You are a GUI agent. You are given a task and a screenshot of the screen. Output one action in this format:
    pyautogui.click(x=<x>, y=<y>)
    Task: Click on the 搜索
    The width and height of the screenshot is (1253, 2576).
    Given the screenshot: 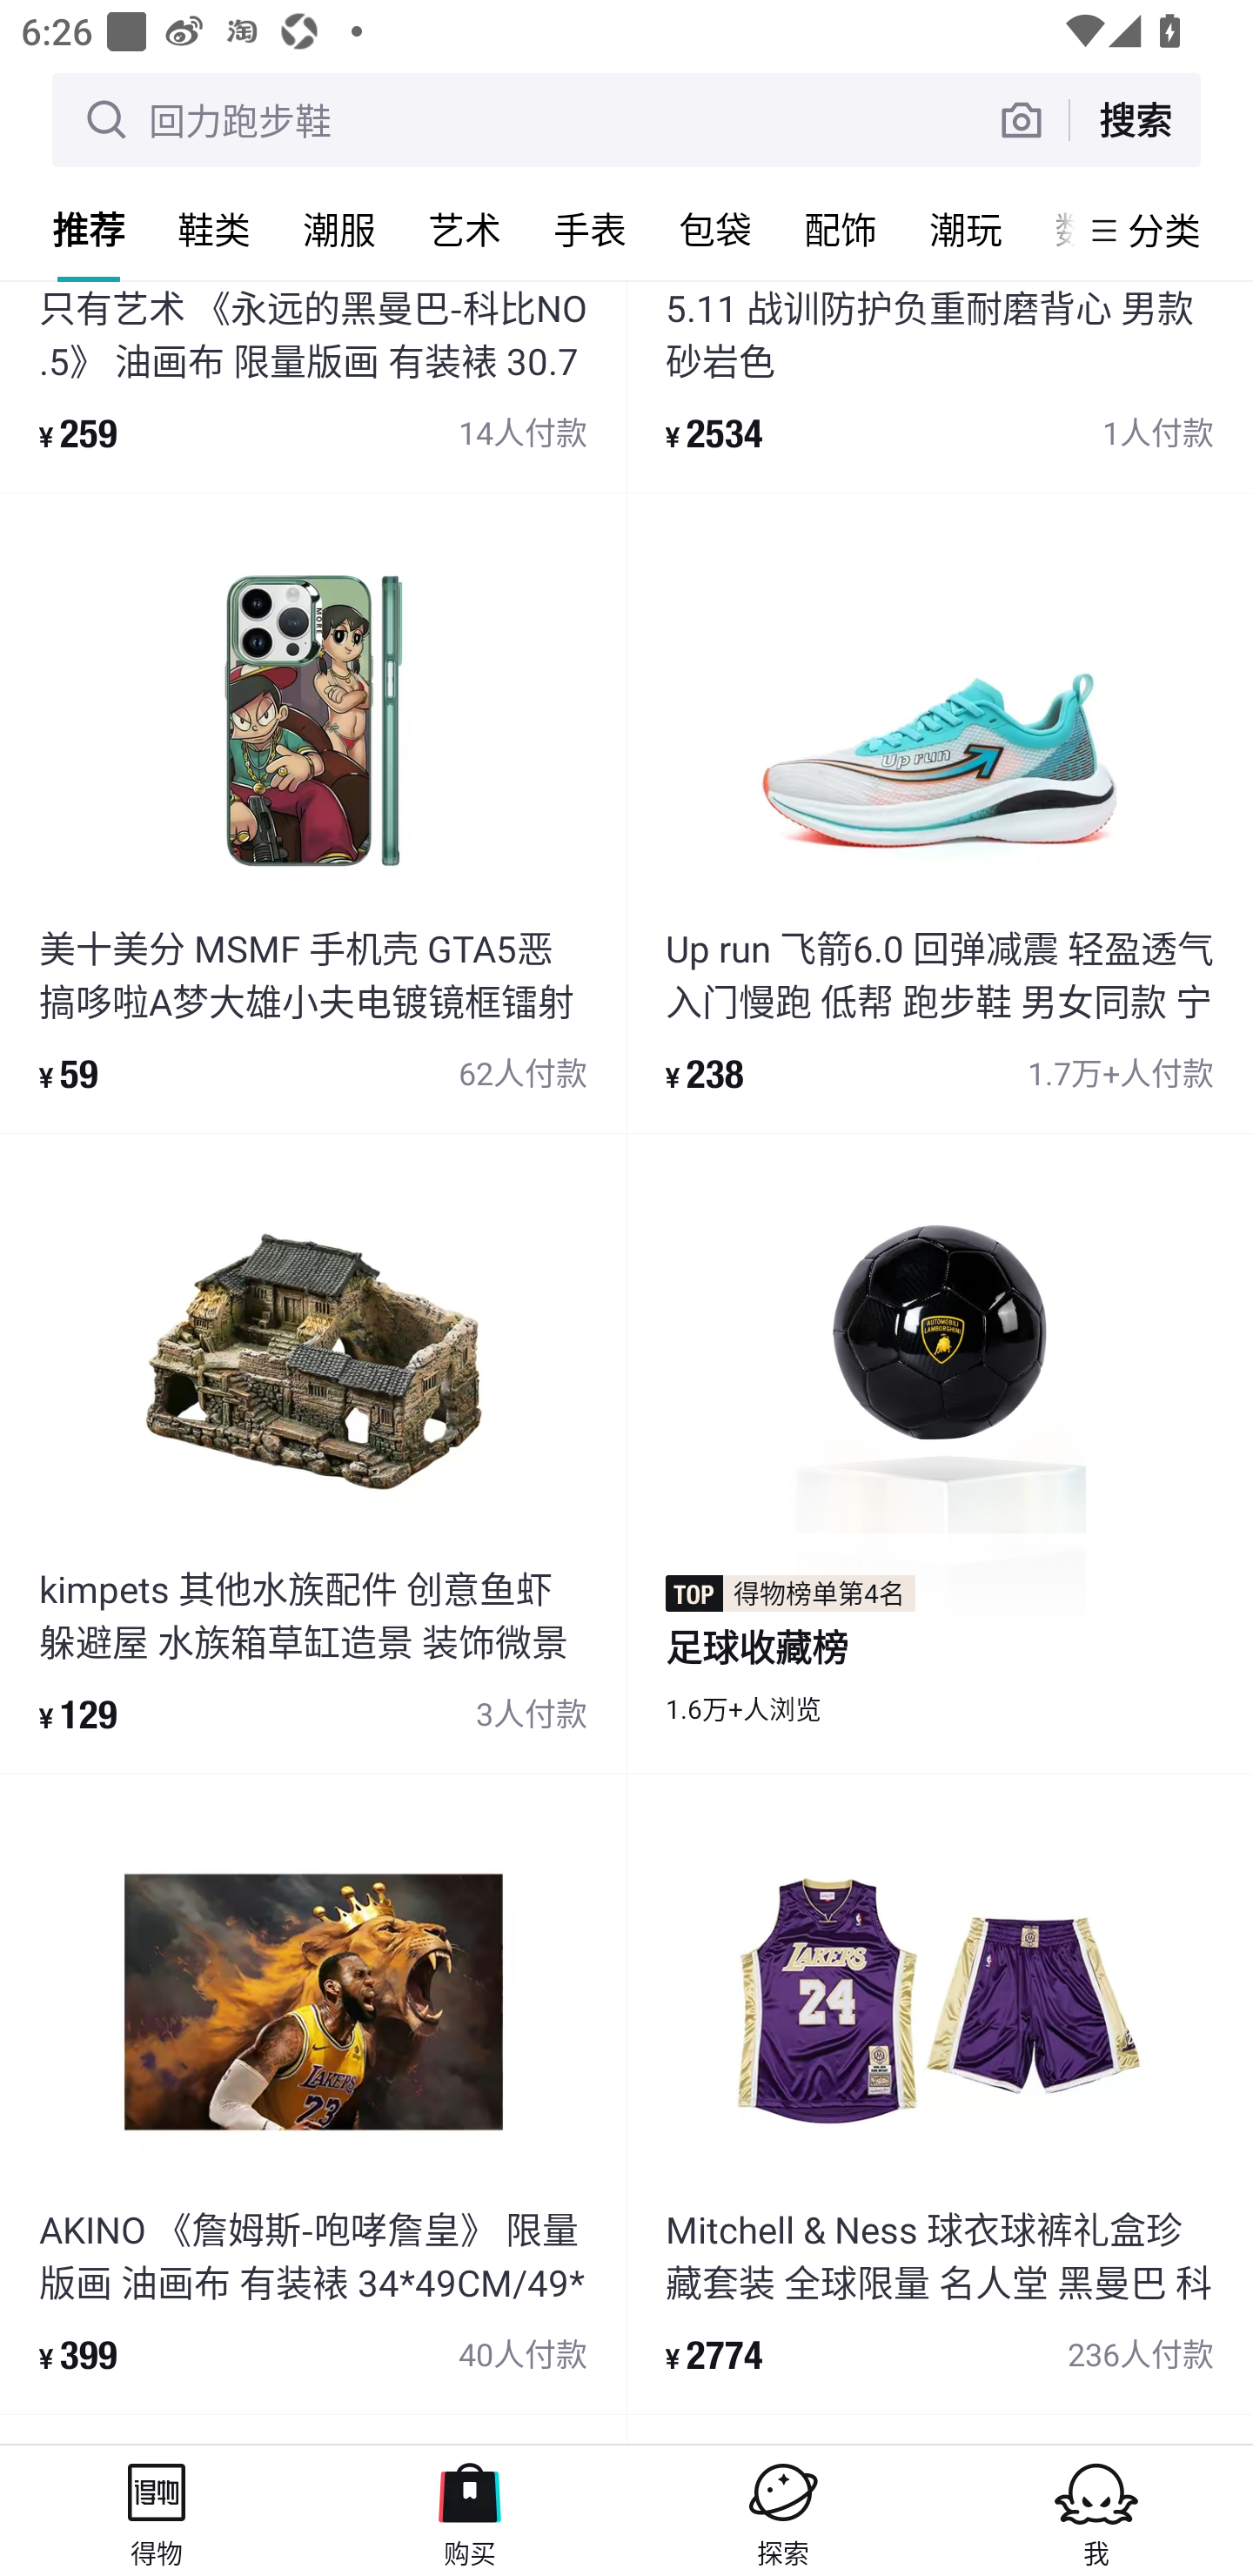 What is the action you would take?
    pyautogui.click(x=1135, y=119)
    